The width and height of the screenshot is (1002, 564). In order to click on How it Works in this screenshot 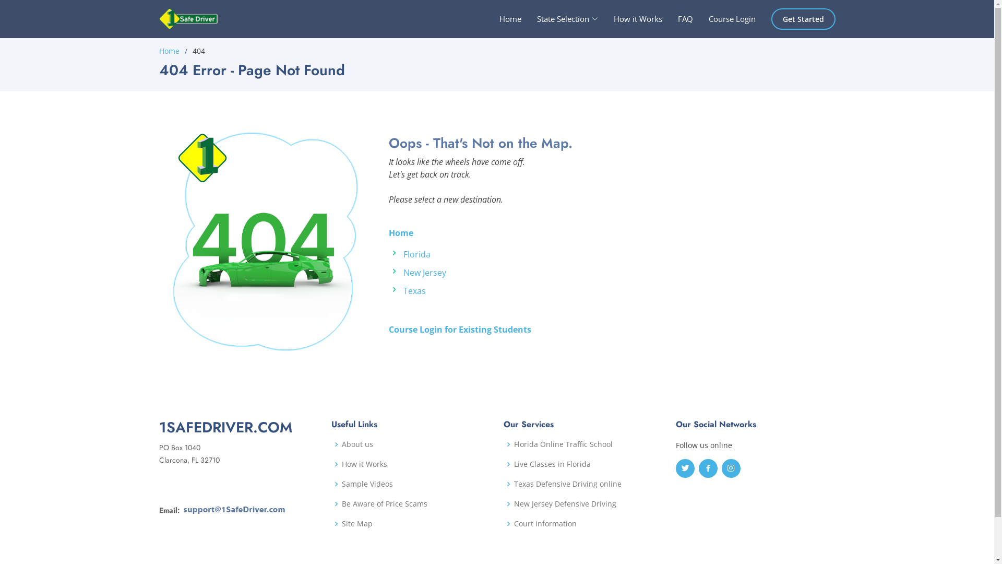, I will do `click(364, 464)`.